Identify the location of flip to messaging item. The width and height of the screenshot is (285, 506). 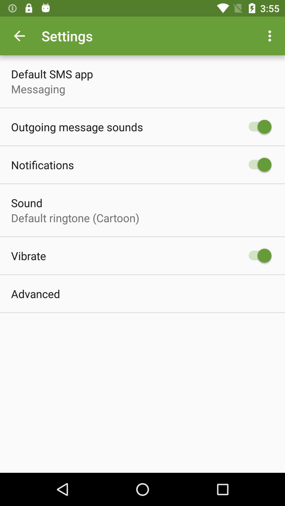
(38, 89).